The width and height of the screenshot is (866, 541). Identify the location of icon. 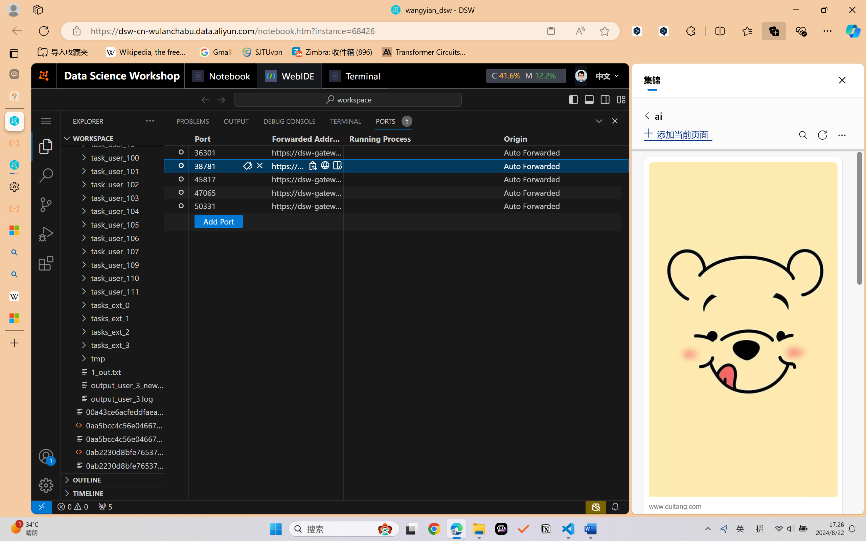
(580, 74).